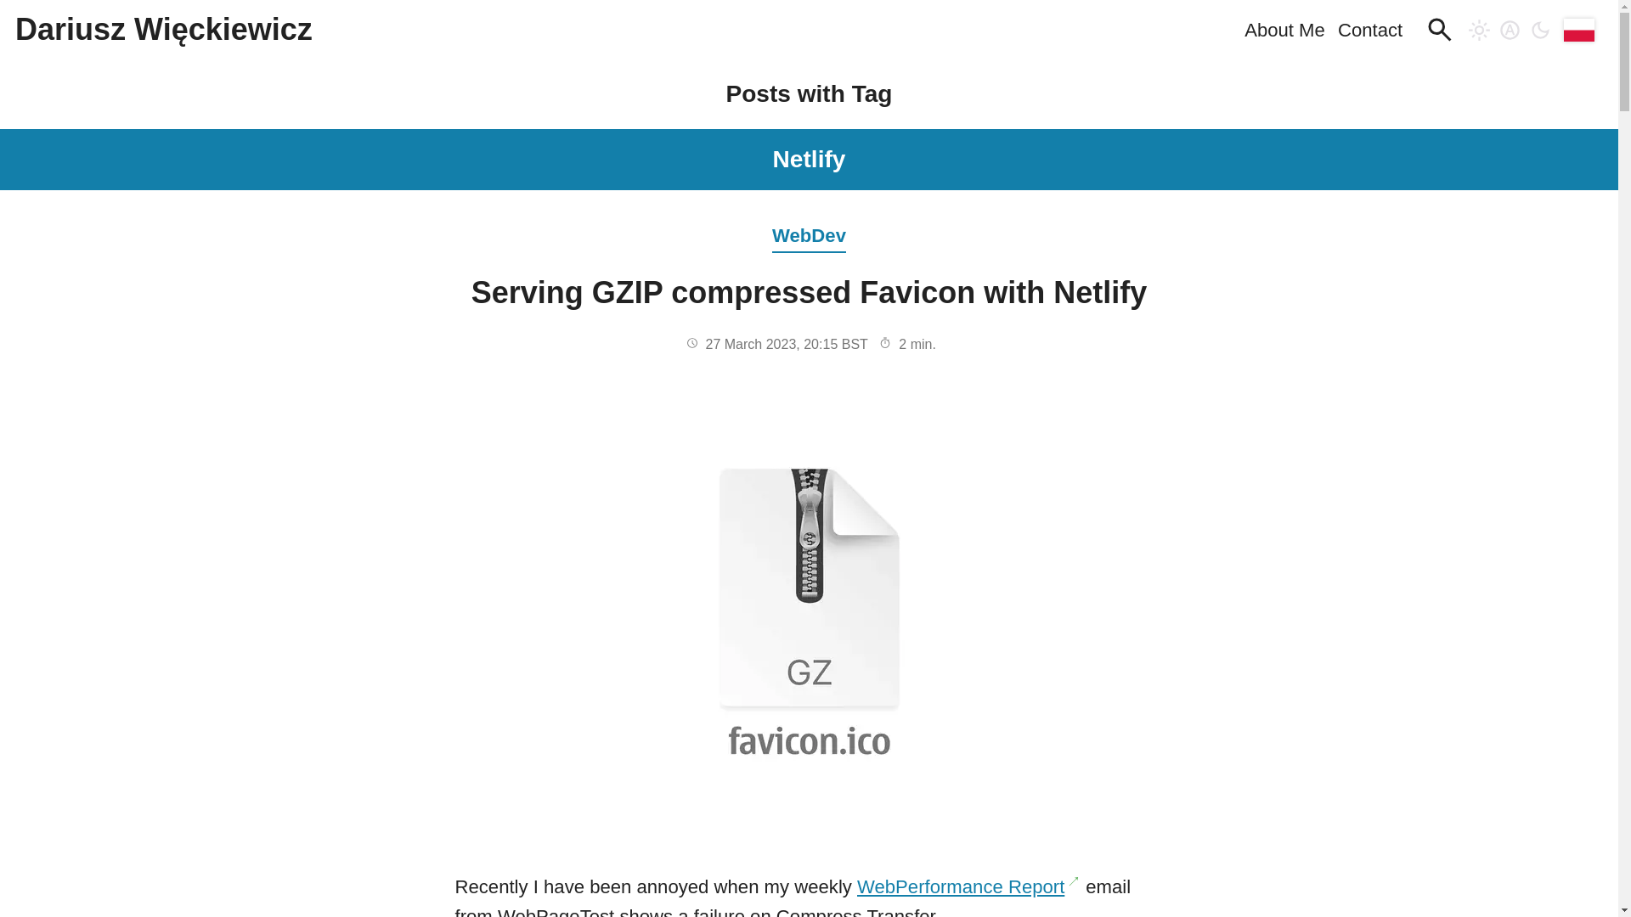 The width and height of the screenshot is (1631, 917). I want to click on Dark mode, so click(1541, 29).